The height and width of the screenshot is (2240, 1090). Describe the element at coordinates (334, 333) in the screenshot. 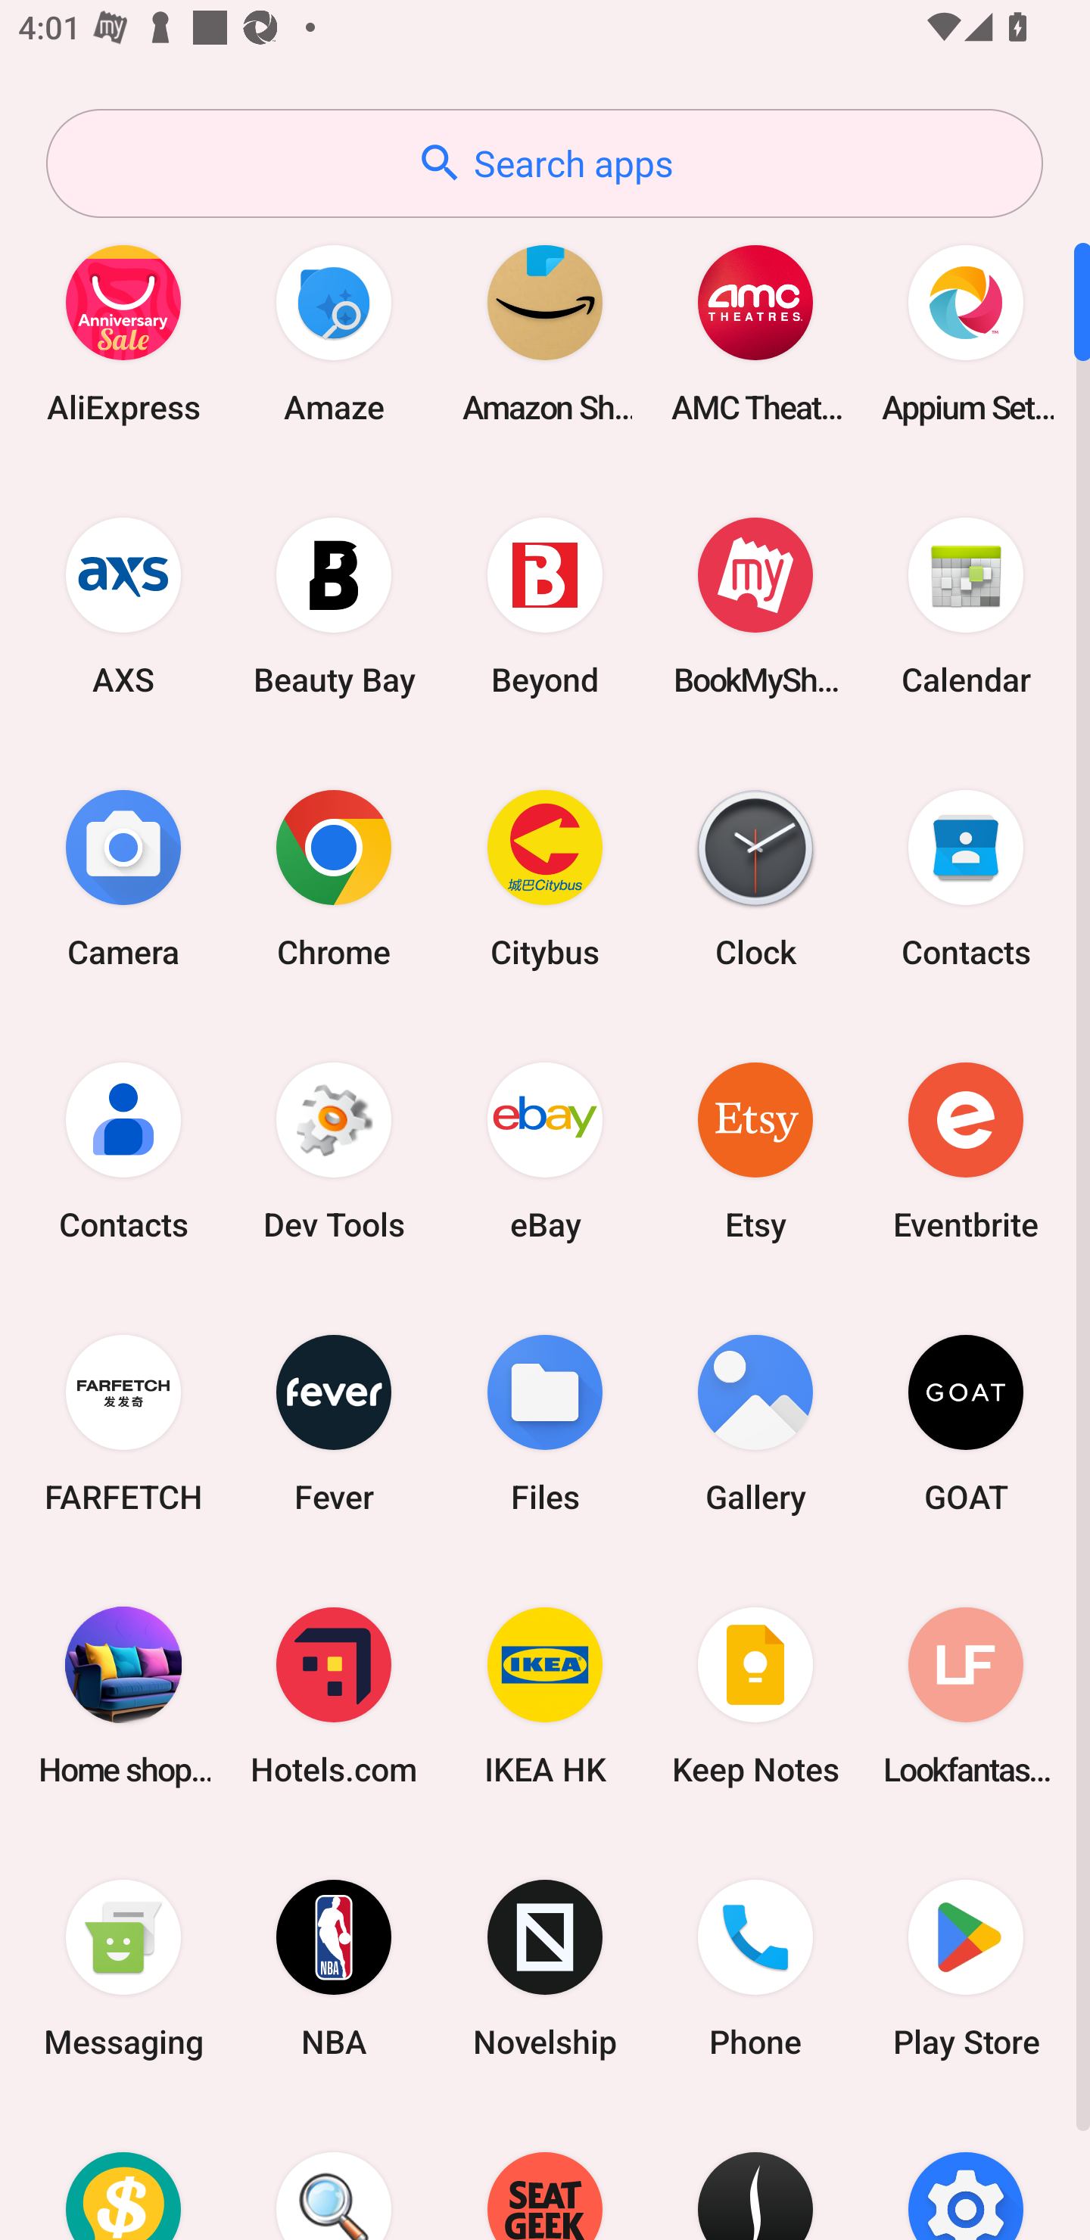

I see `Amaze` at that location.